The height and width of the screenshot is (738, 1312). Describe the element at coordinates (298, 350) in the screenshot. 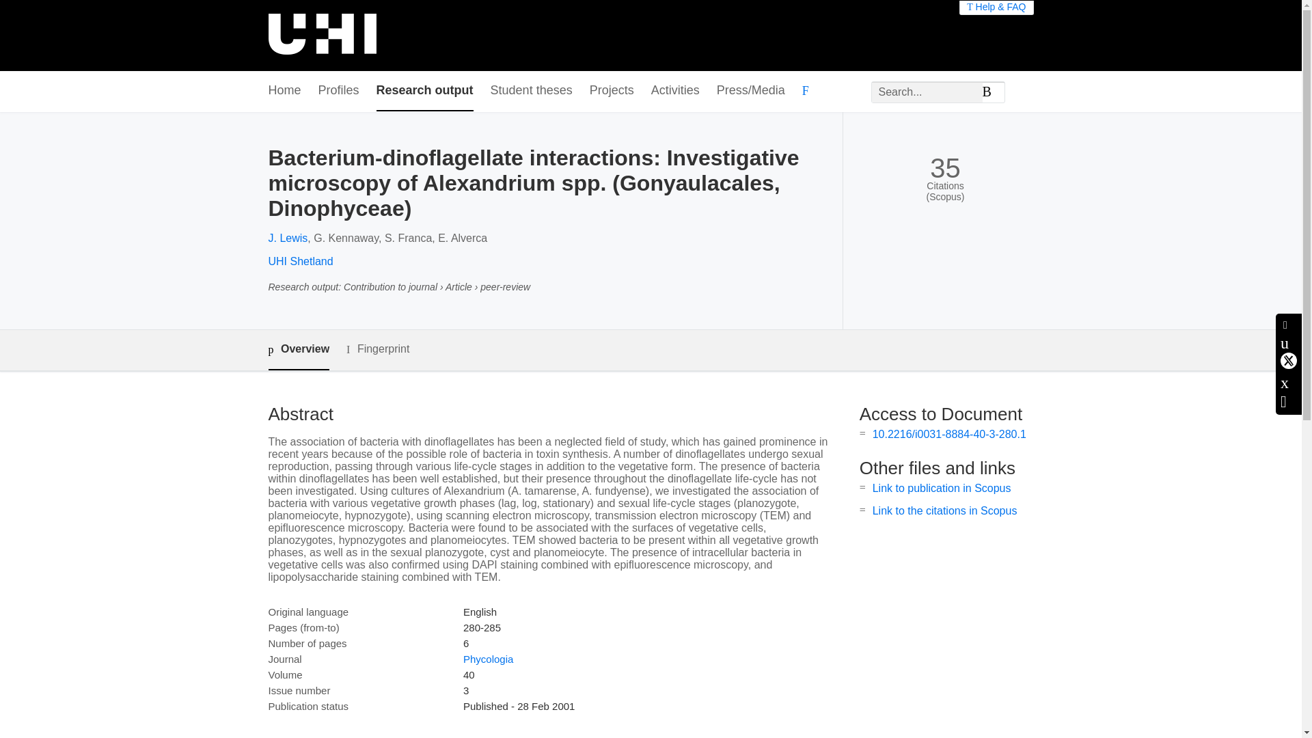

I see `Overview` at that location.